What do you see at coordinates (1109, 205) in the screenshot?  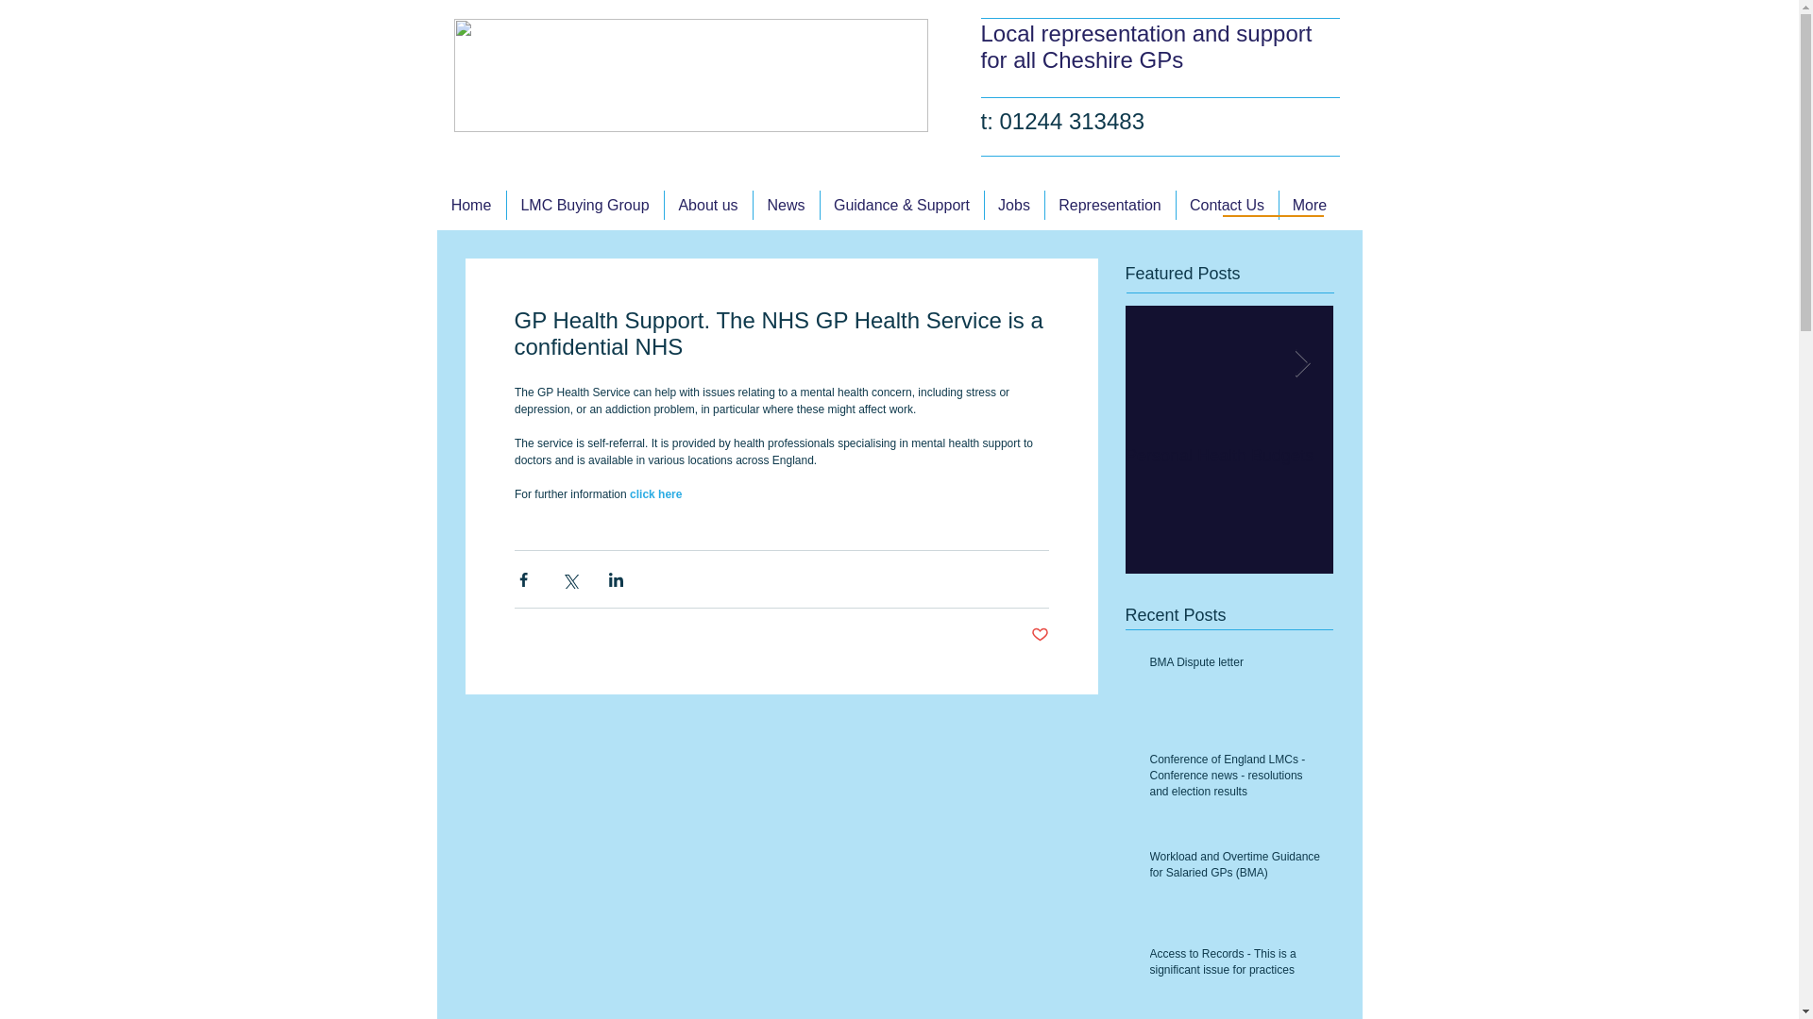 I see `Representation` at bounding box center [1109, 205].